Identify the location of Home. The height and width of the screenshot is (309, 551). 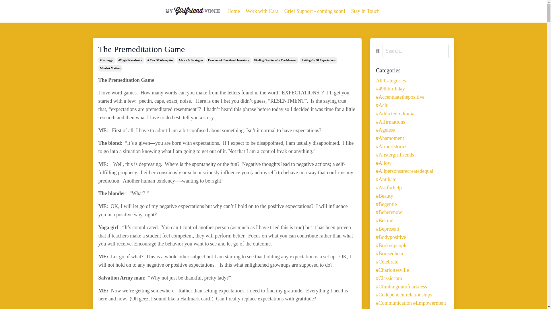
(233, 11).